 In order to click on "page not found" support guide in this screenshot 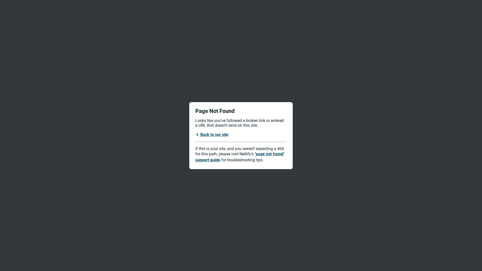, I will do `click(240, 157)`.